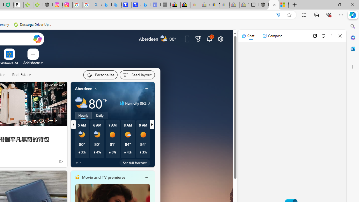 The width and height of the screenshot is (359, 202). I want to click on Page settings, so click(220, 39).